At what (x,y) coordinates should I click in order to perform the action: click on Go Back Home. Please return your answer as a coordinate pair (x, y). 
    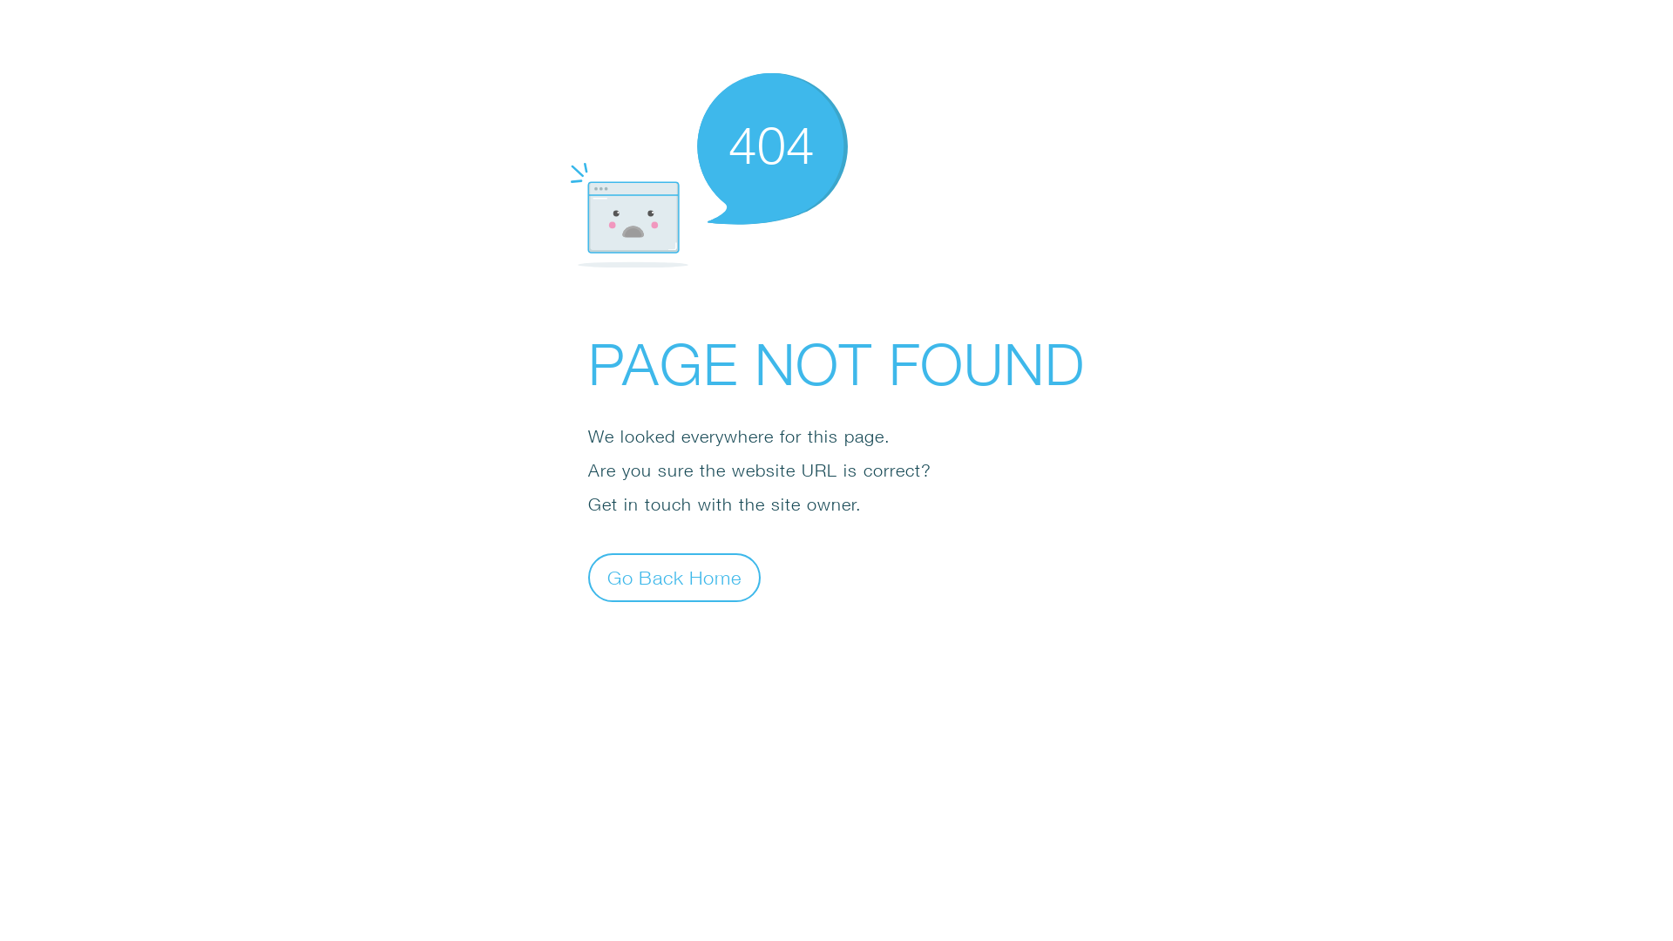
    Looking at the image, I should click on (674, 577).